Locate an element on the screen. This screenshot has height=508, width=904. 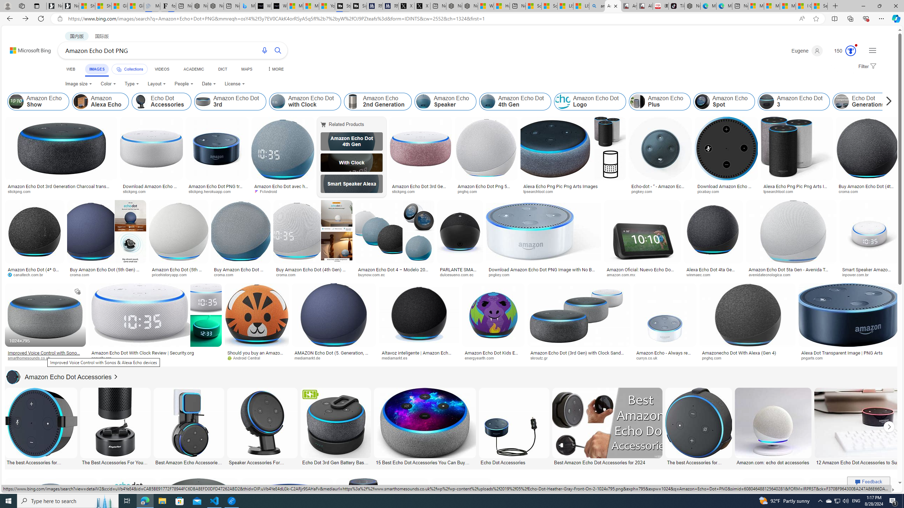
IMAGES is located at coordinates (97, 69).